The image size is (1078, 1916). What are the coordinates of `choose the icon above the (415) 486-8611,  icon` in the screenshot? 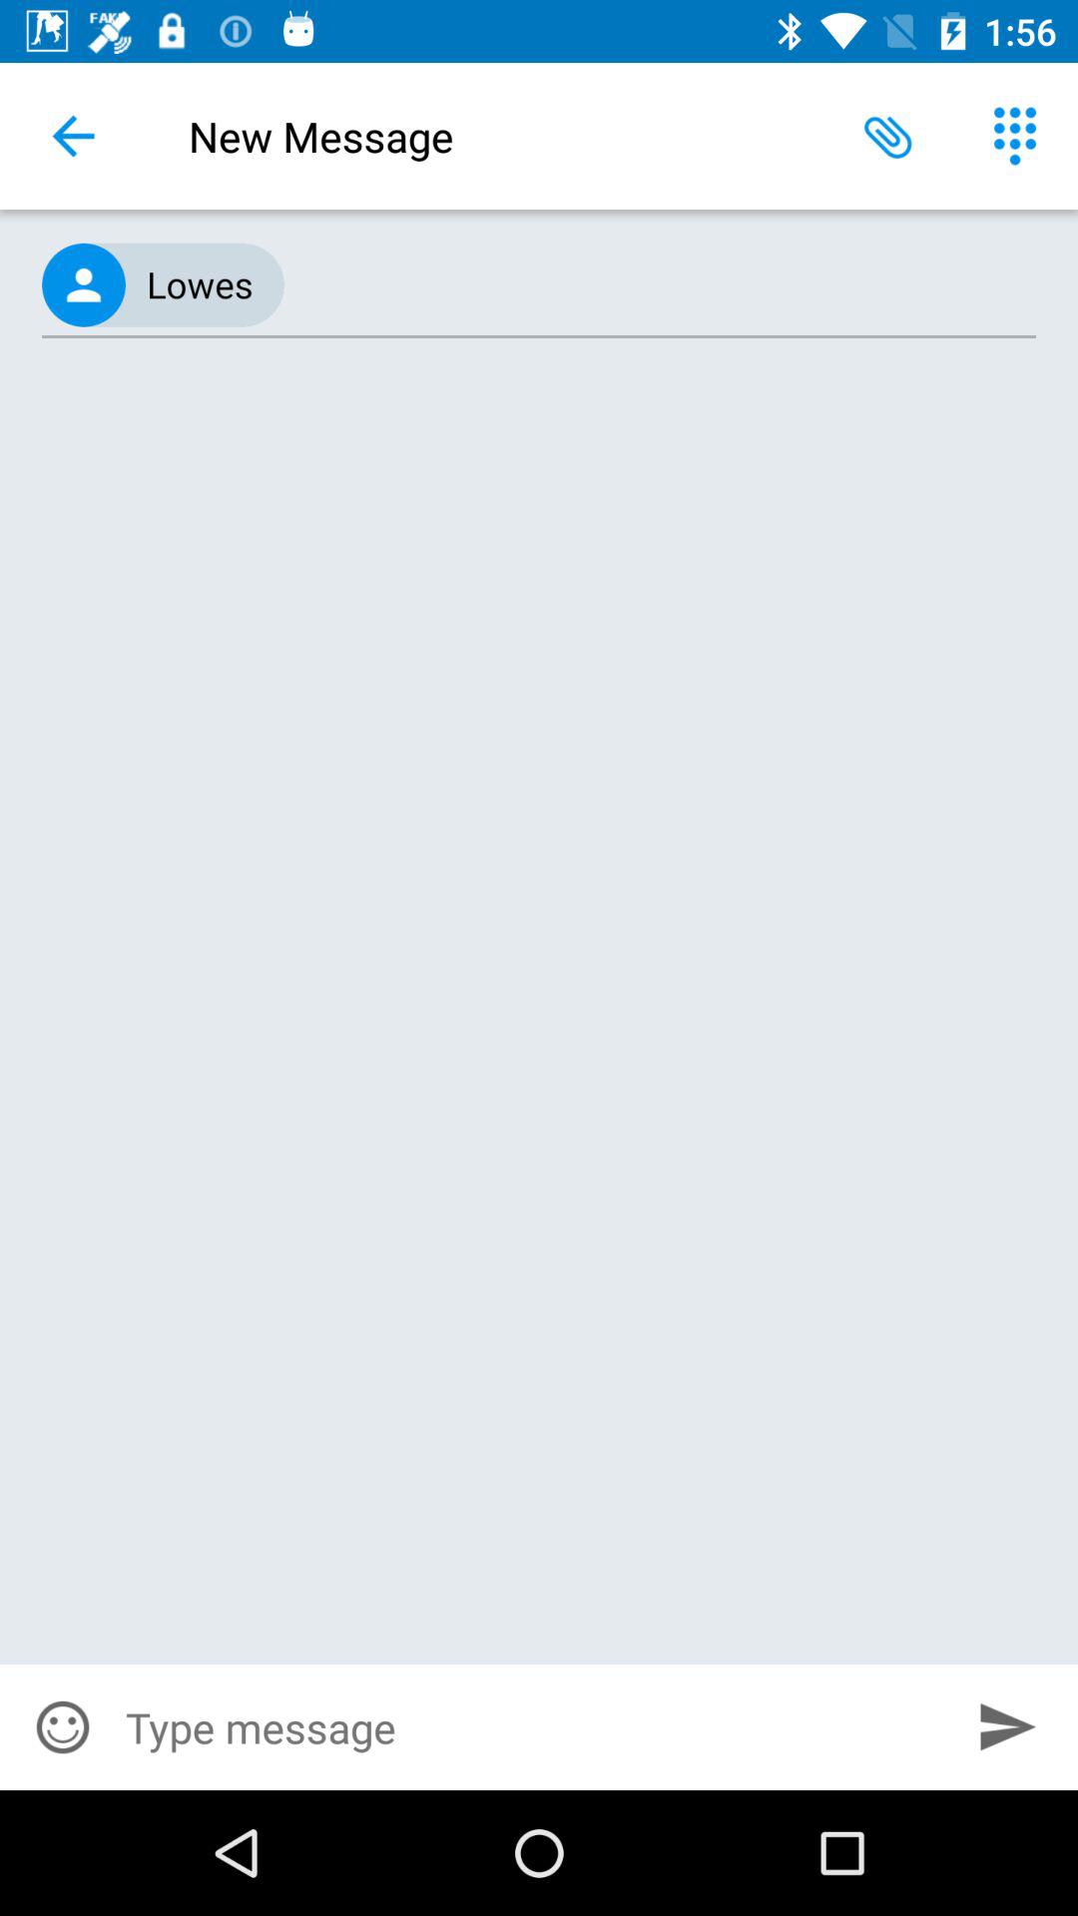 It's located at (73, 136).